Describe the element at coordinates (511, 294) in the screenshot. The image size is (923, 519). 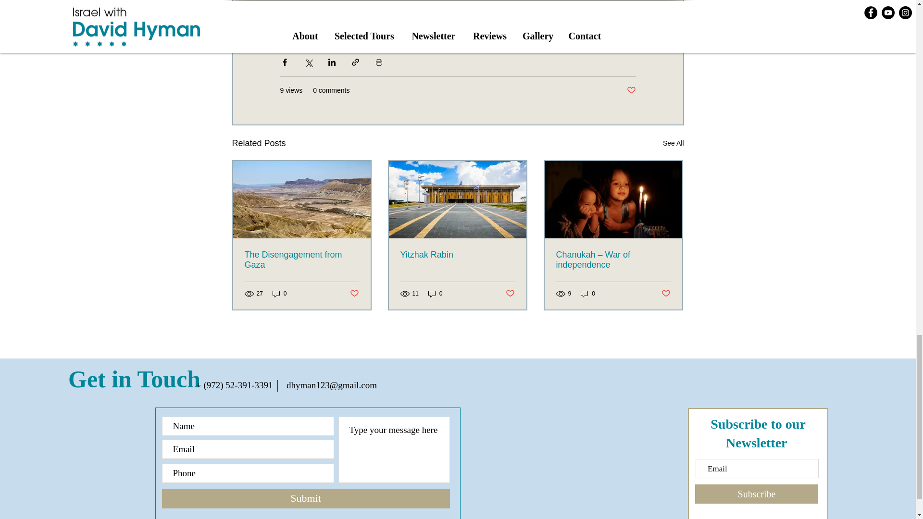
I see `Post not marked as liked` at that location.